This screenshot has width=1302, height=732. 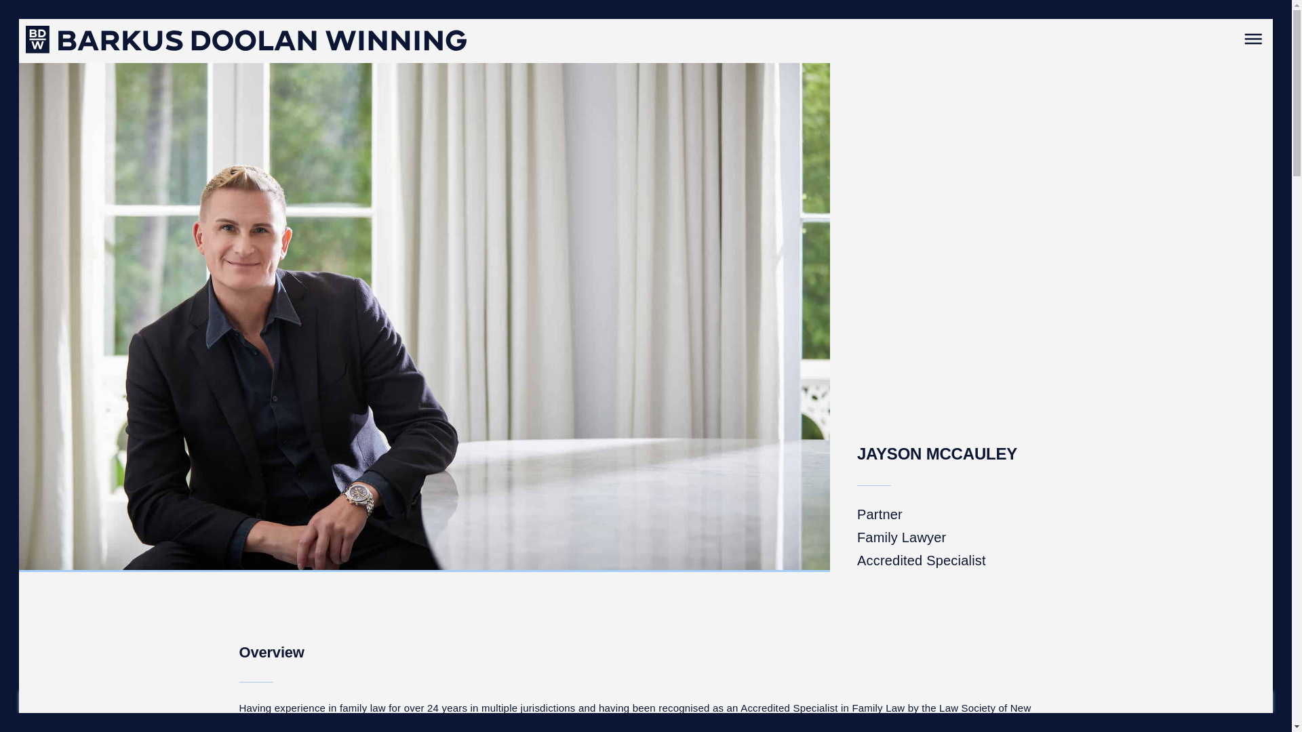 What do you see at coordinates (475, 703) in the screenshot?
I see `OVERVIEW` at bounding box center [475, 703].